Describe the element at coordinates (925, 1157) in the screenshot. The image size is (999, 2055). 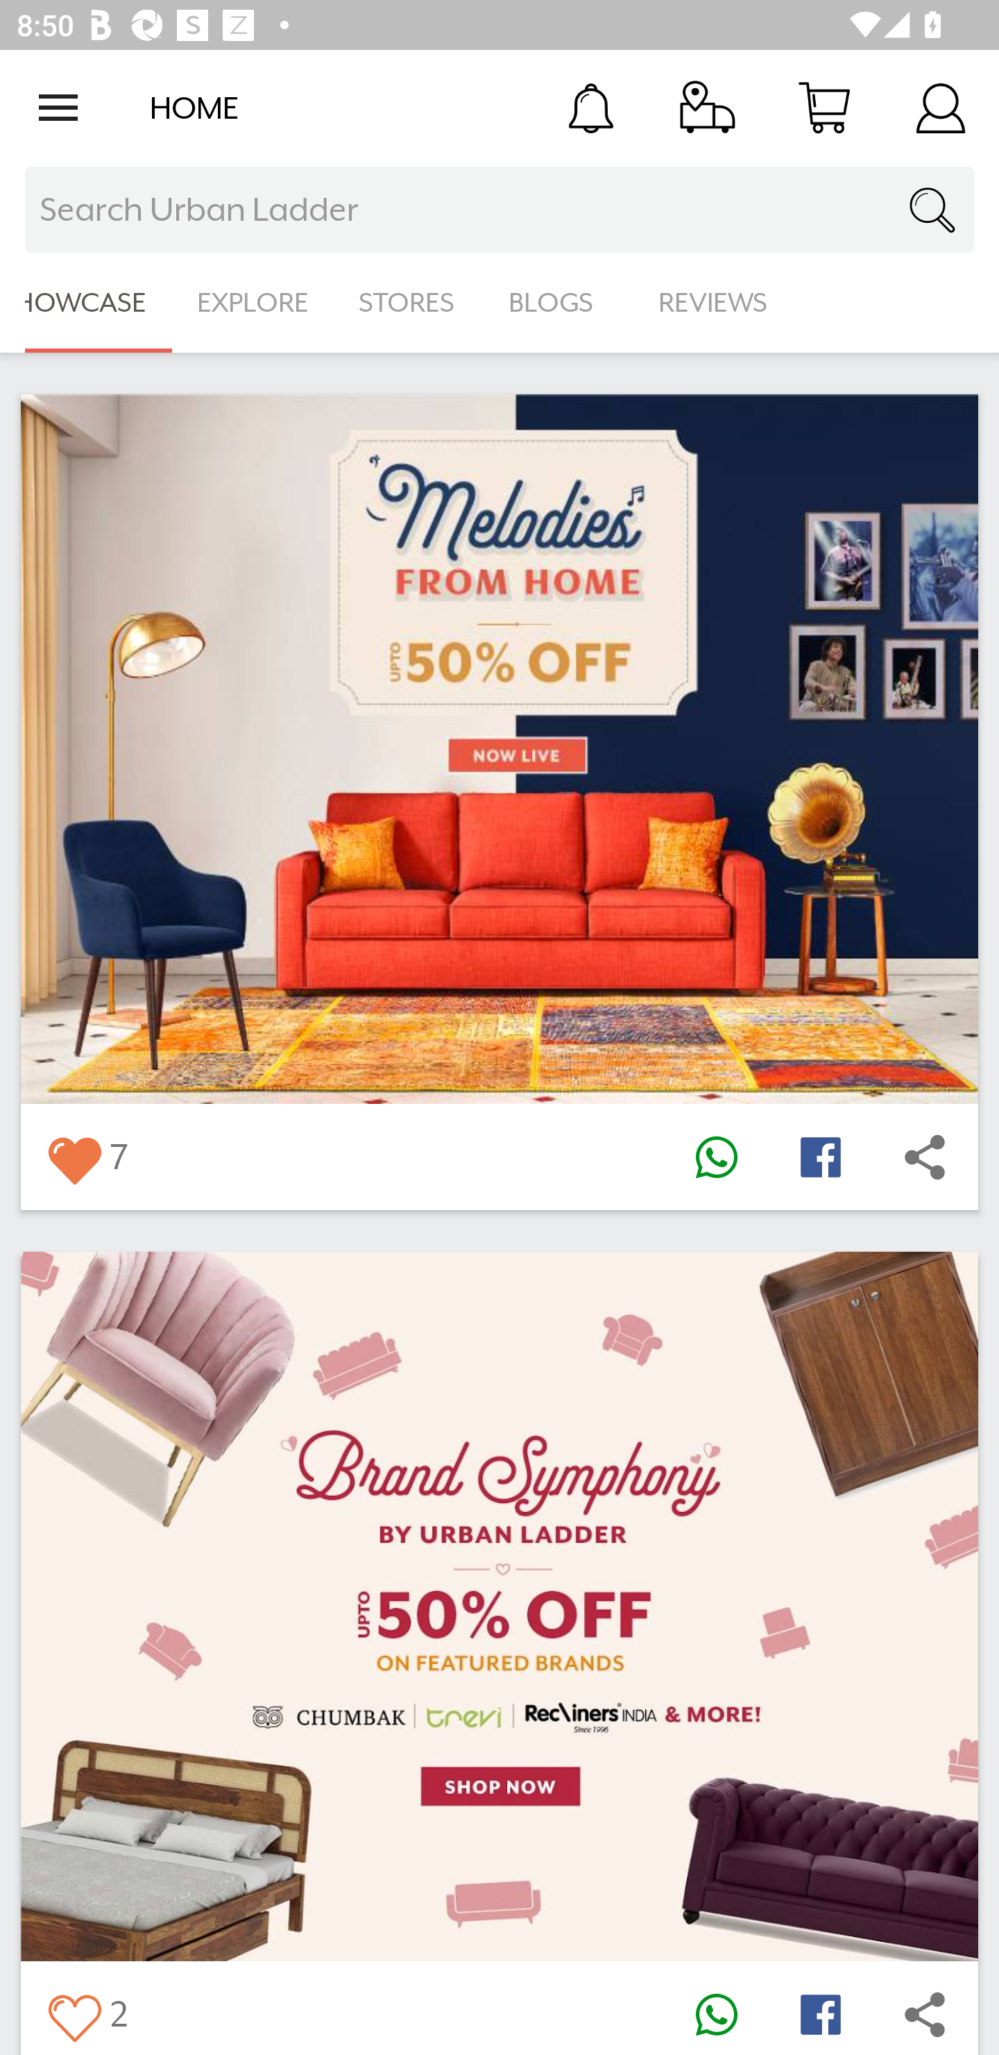
I see `` at that location.